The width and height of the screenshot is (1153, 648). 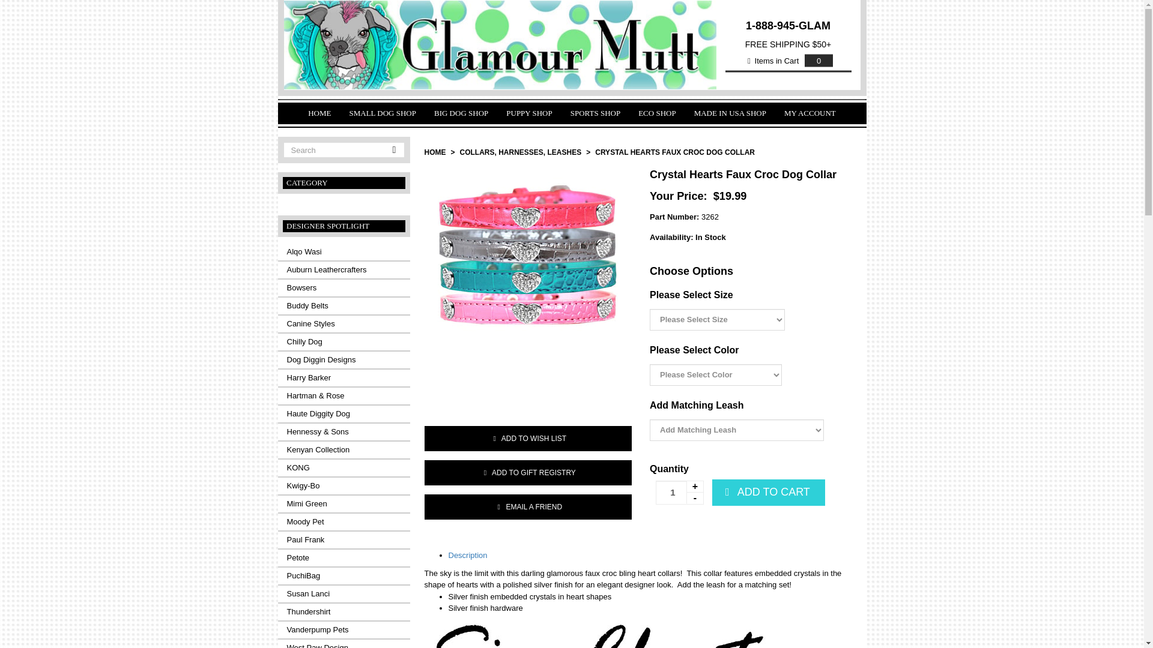 What do you see at coordinates (788, 61) in the screenshot?
I see `Items in Cart 0` at bounding box center [788, 61].